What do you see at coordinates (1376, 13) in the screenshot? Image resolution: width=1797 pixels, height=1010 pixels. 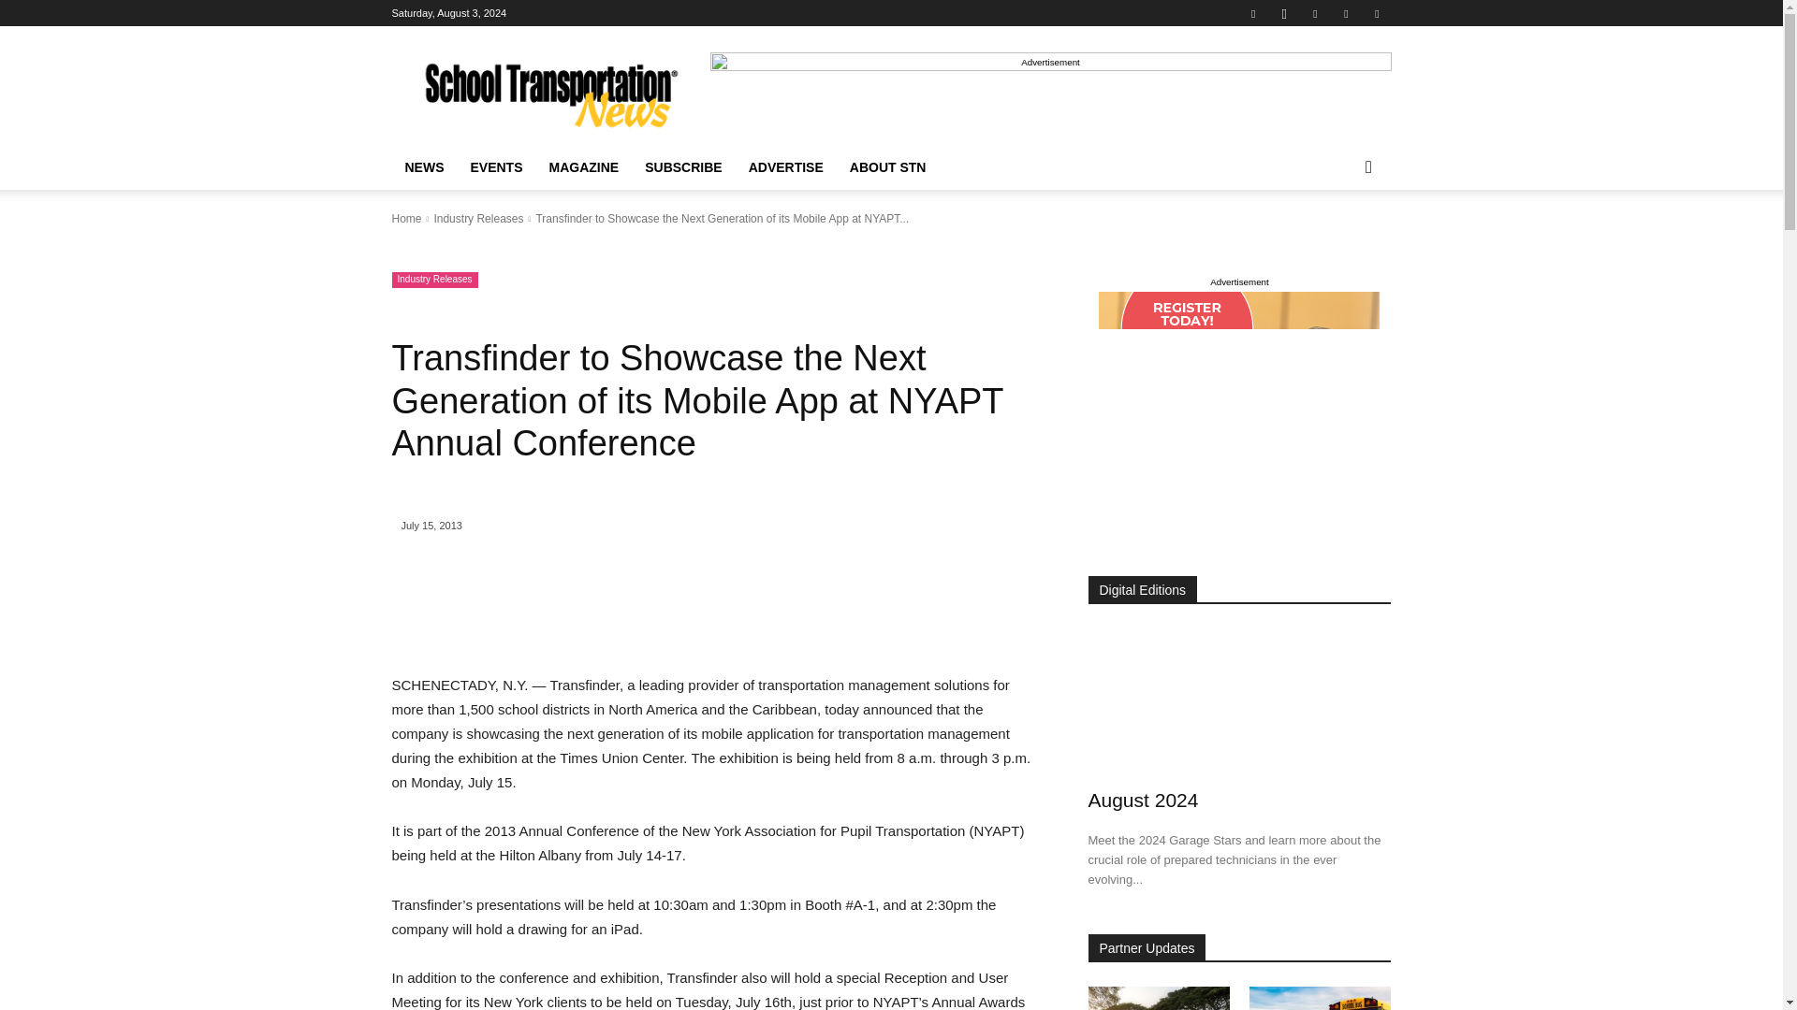 I see `Youtube` at bounding box center [1376, 13].